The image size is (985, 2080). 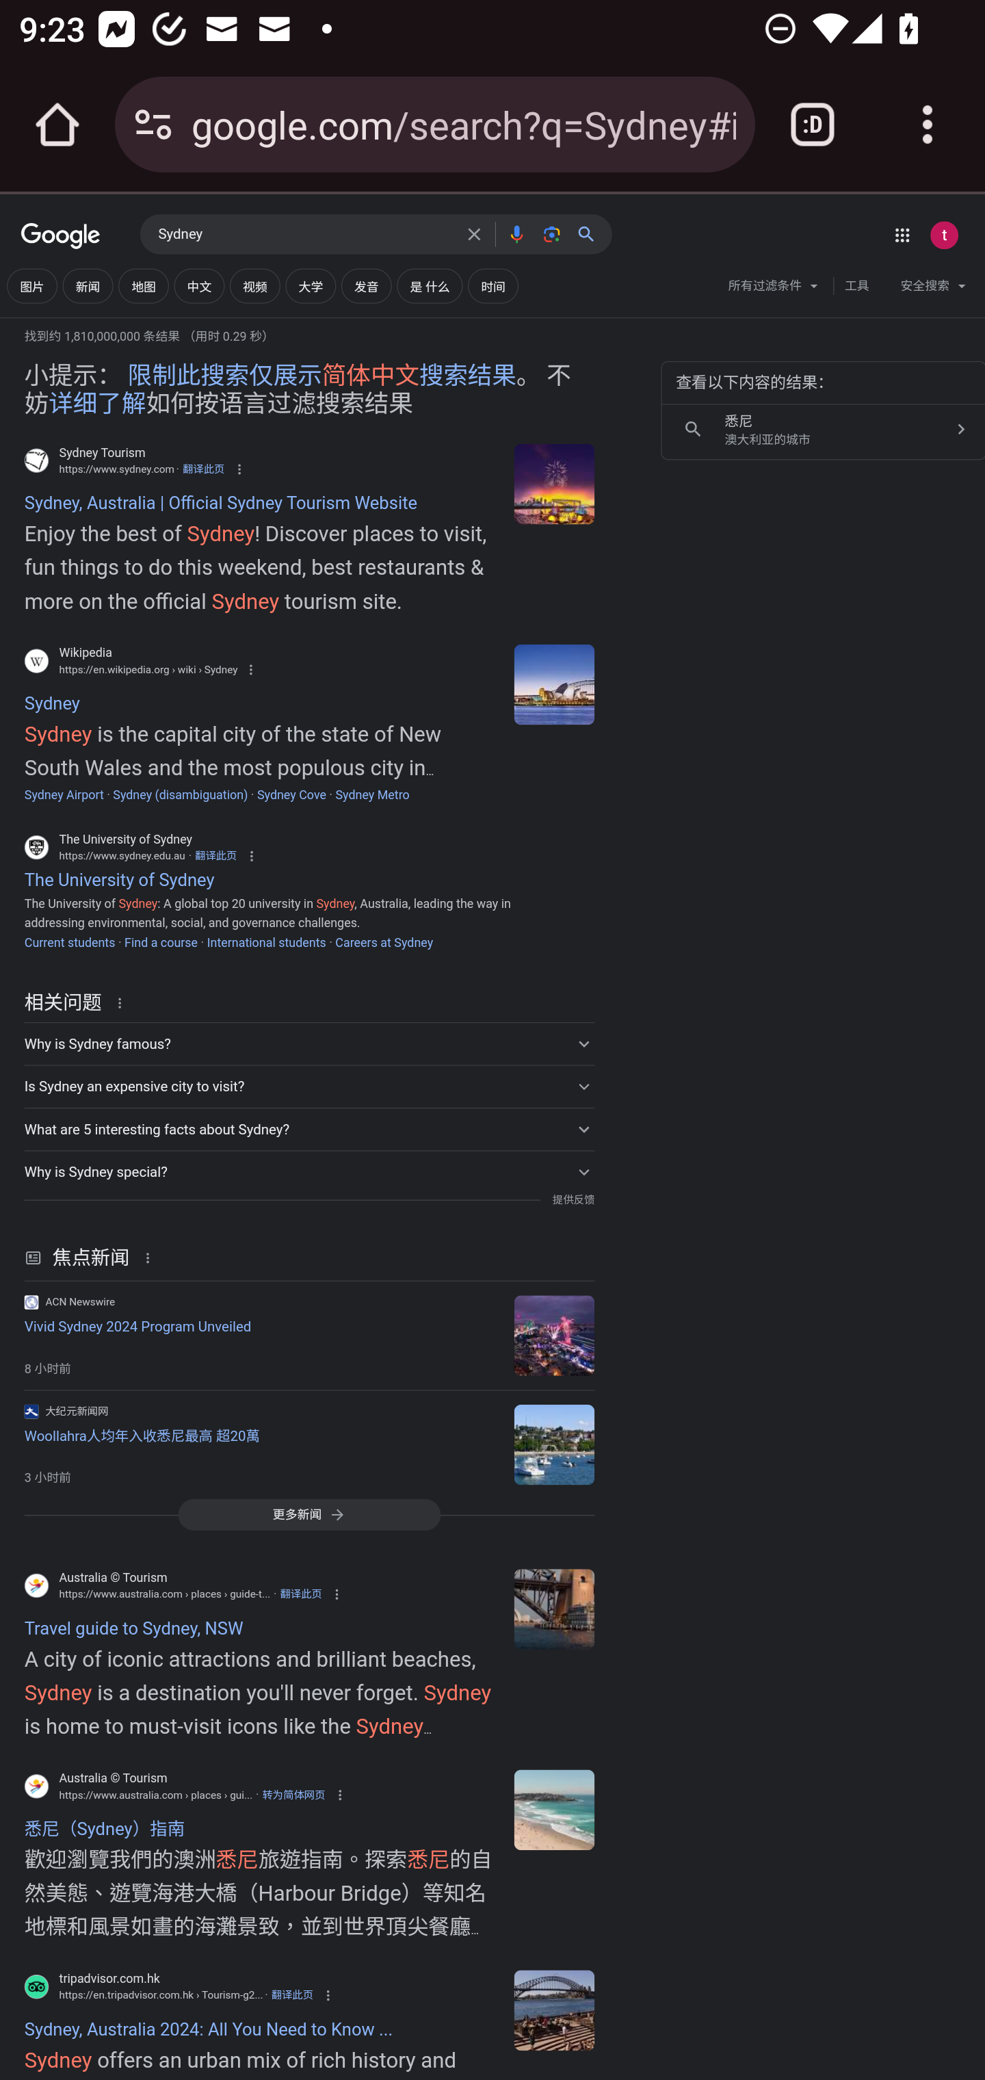 What do you see at coordinates (551, 234) in the screenshot?
I see `按图搜索` at bounding box center [551, 234].